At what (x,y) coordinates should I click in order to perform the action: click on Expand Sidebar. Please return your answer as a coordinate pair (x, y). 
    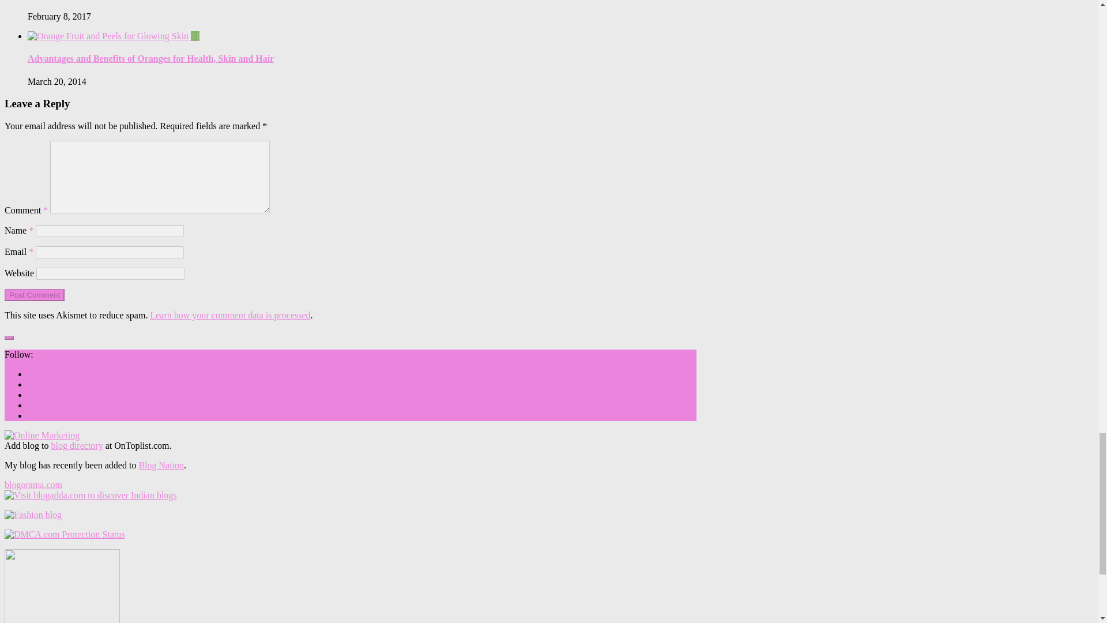
    Looking at the image, I should click on (9, 338).